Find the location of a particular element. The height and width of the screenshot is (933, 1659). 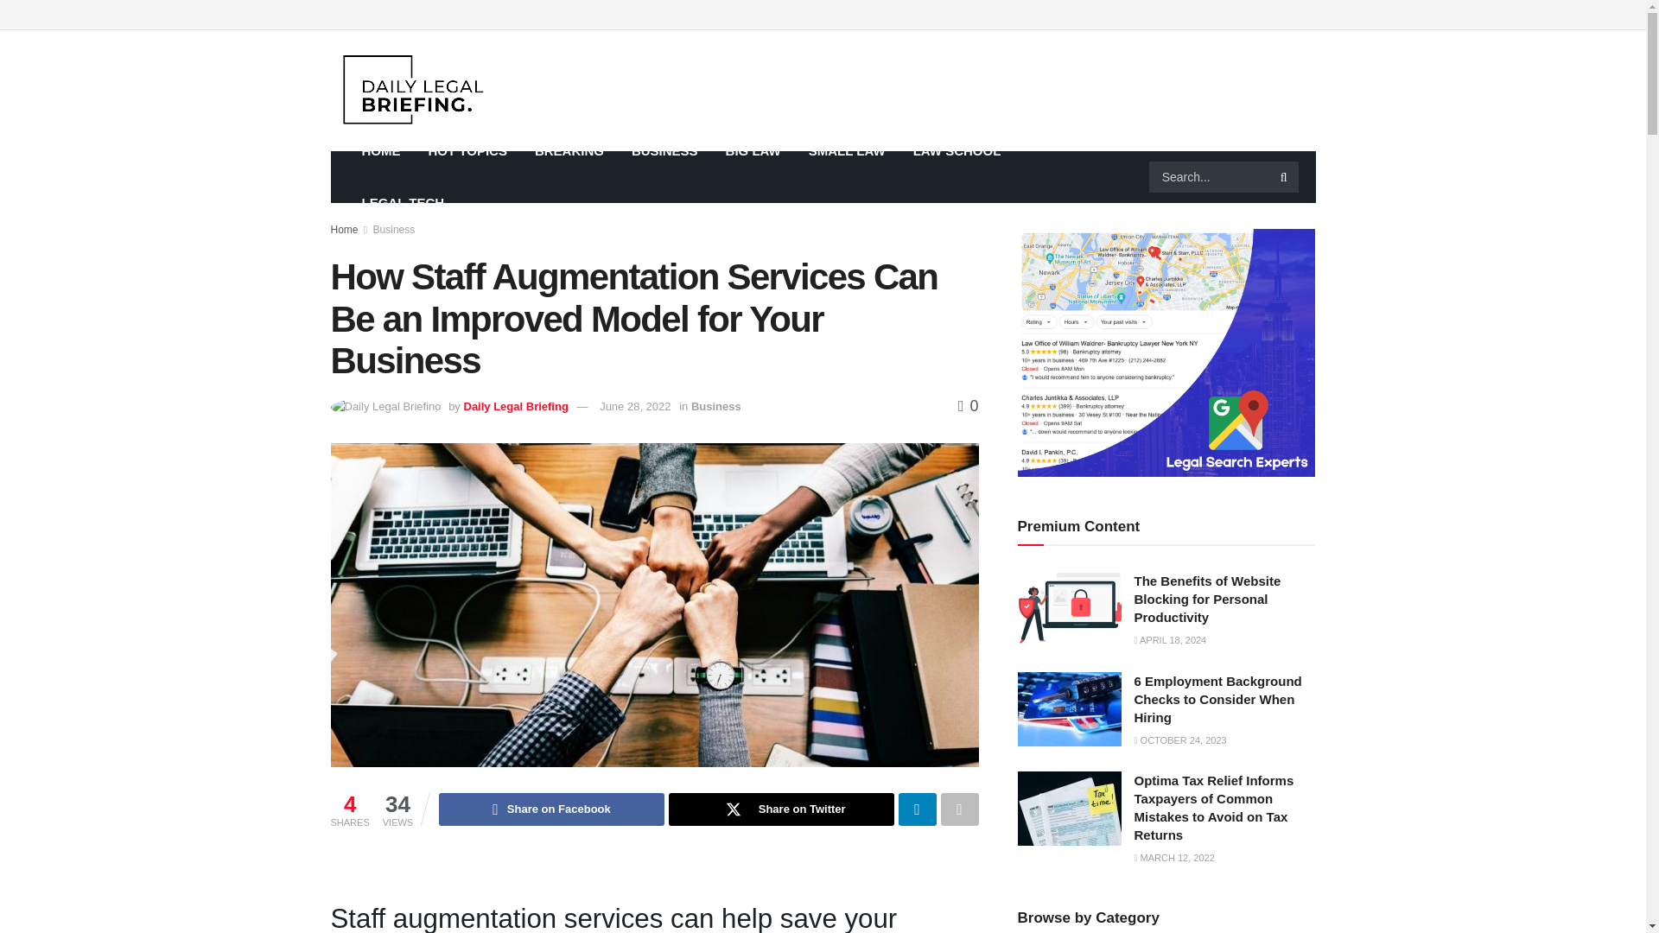

Share on Twitter is located at coordinates (781, 809).